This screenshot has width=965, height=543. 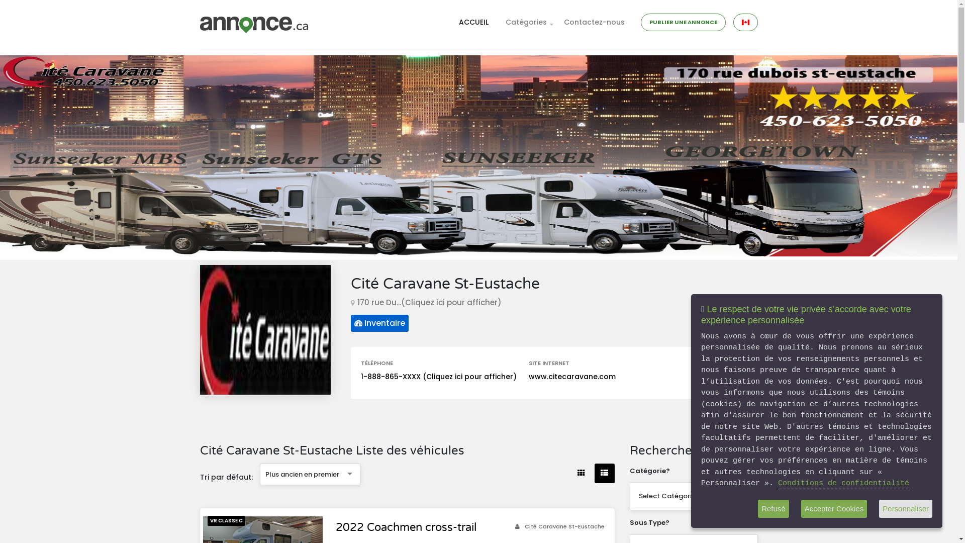 I want to click on www.citecaravane.com, so click(x=572, y=376).